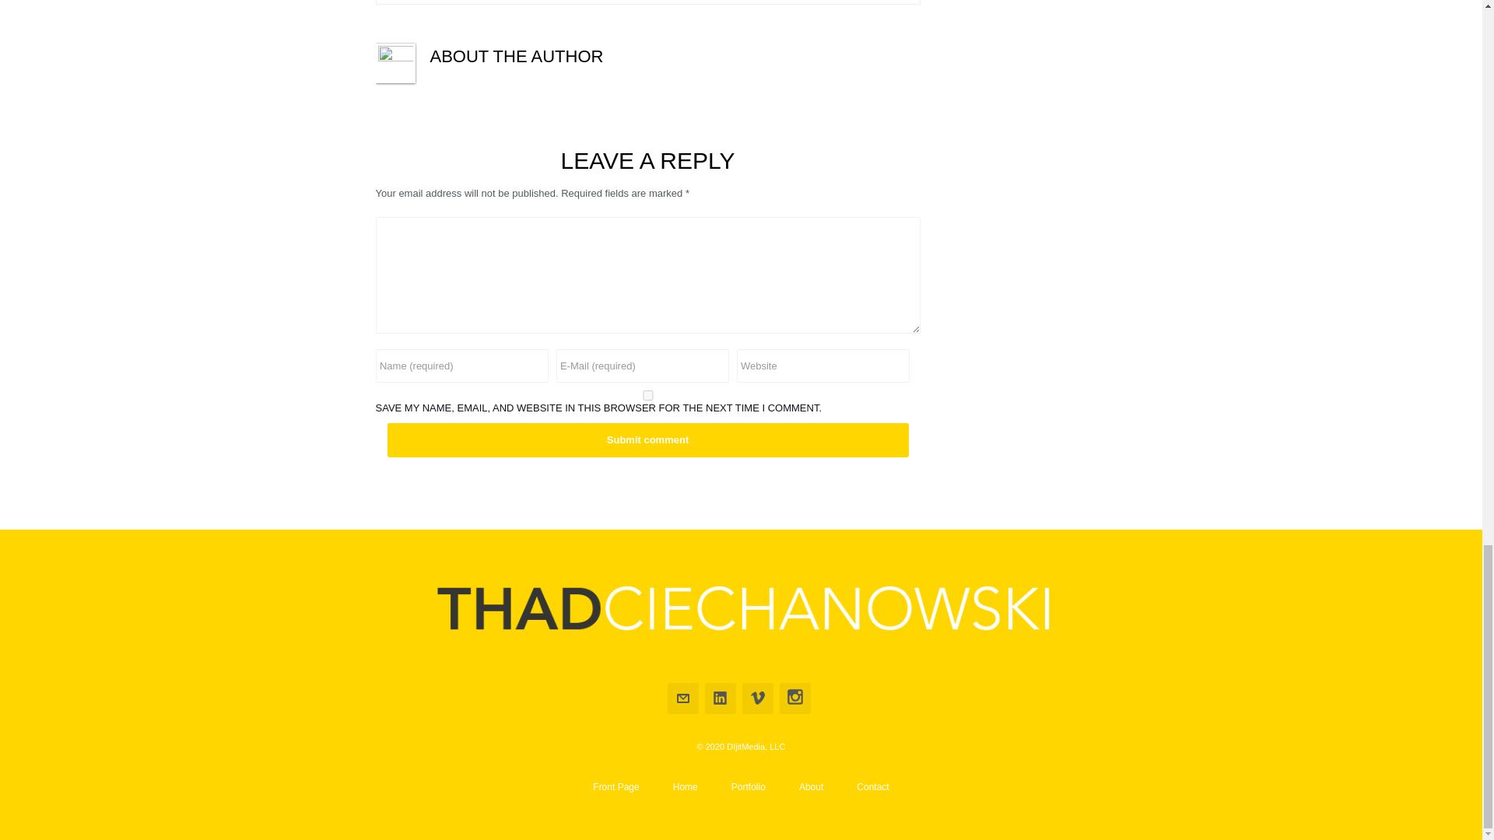  I want to click on yes, so click(647, 395).